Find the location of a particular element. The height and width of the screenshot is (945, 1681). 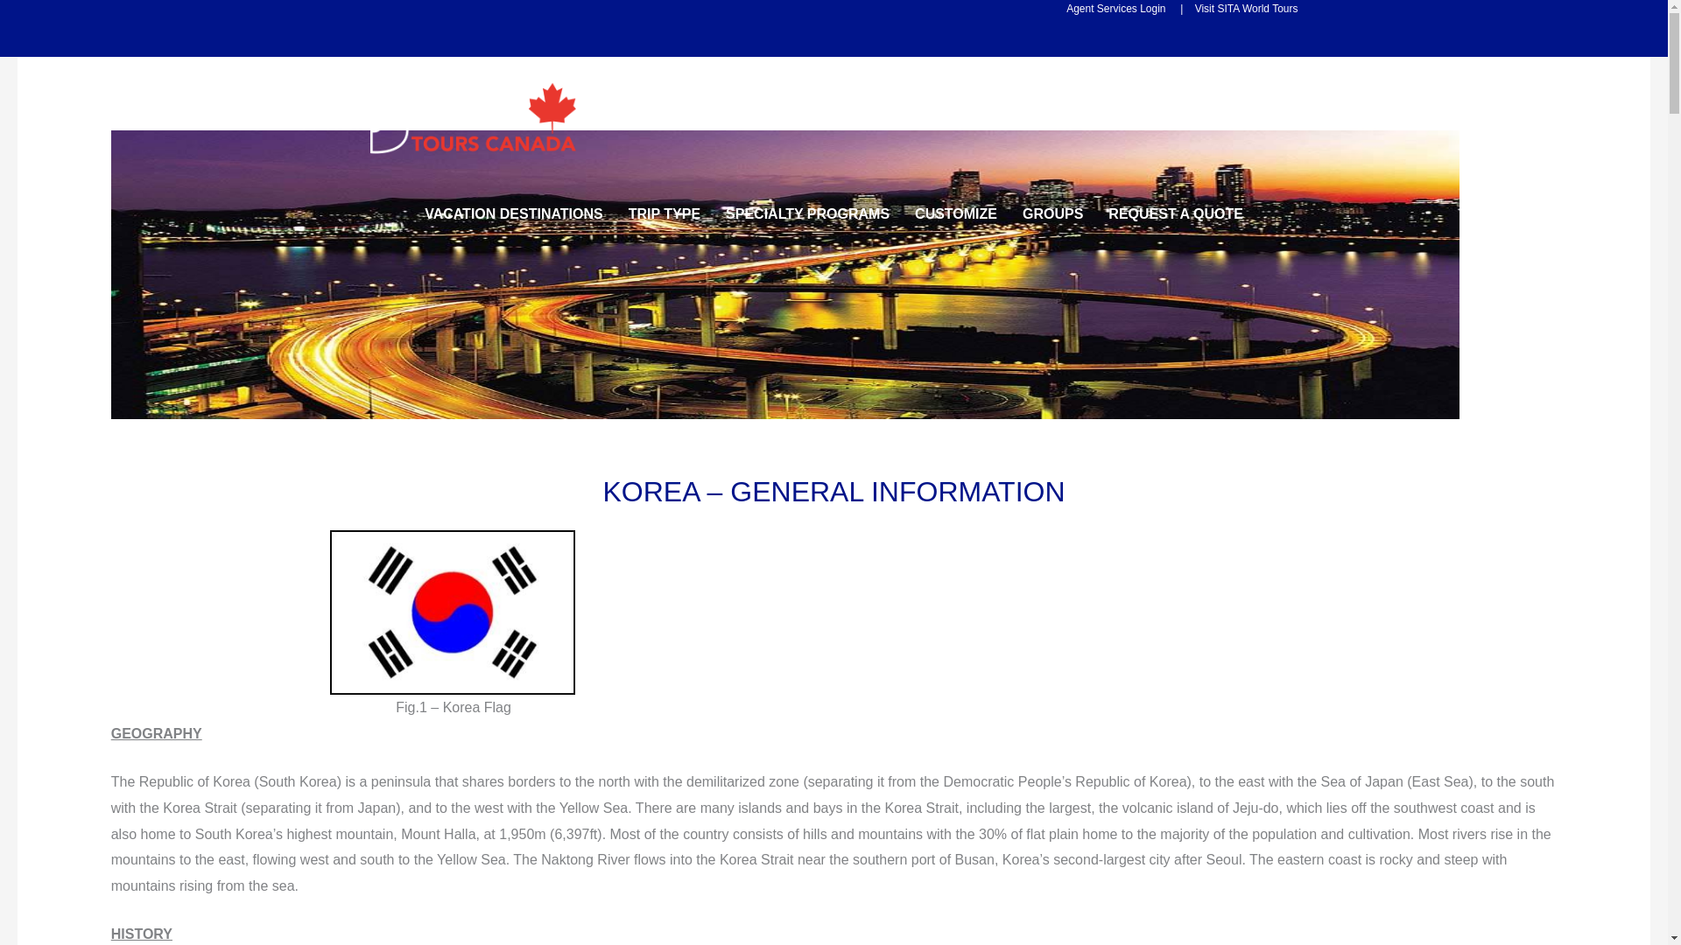

REQUEST A QUOTE is located at coordinates (1175, 214).